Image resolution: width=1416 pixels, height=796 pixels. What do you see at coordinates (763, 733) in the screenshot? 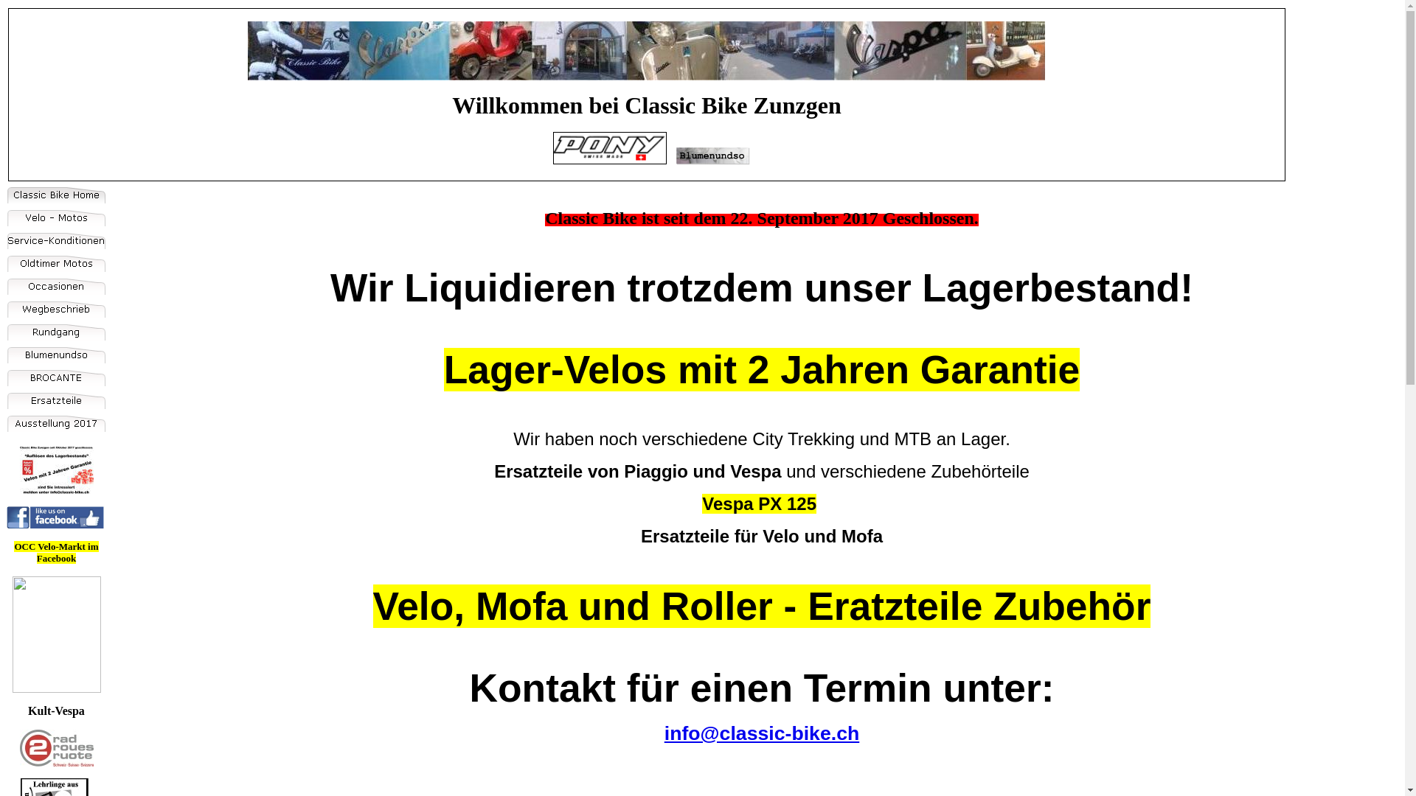
I see `info@classic-bike.ch` at bounding box center [763, 733].